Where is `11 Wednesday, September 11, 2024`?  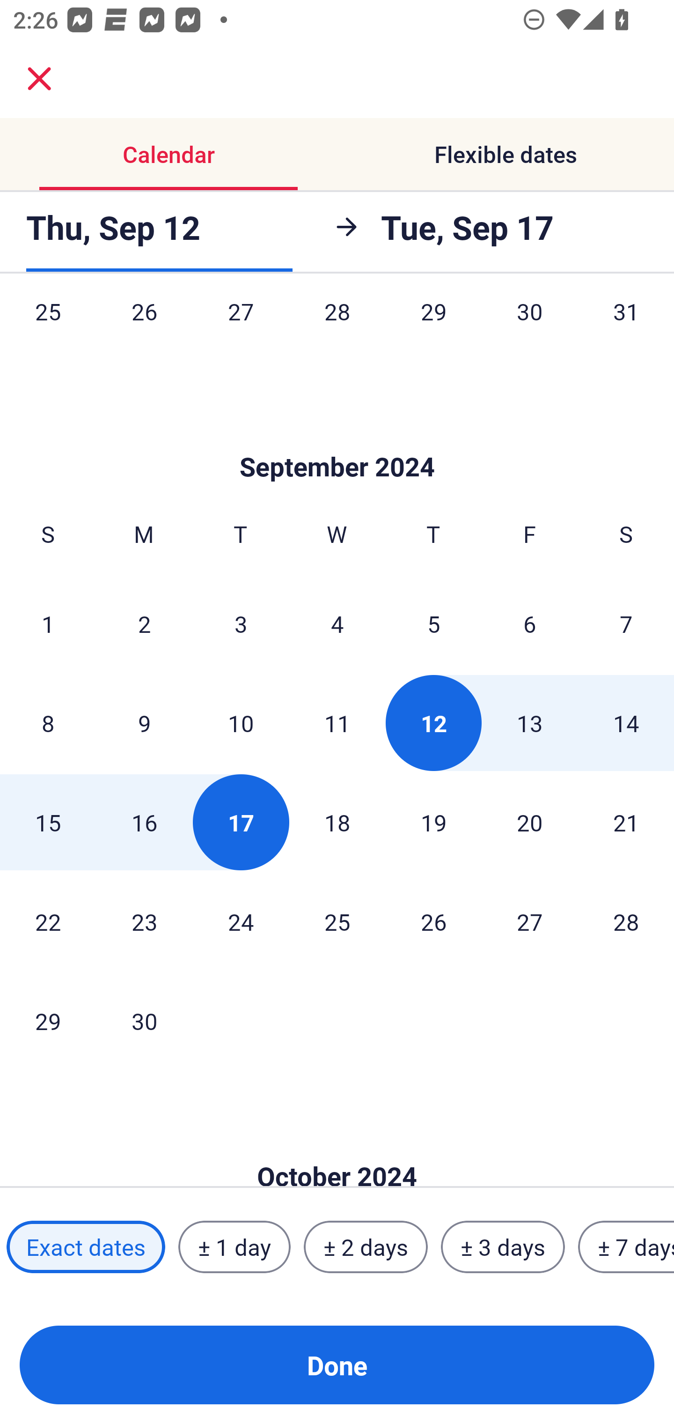 11 Wednesday, September 11, 2024 is located at coordinates (337, 722).